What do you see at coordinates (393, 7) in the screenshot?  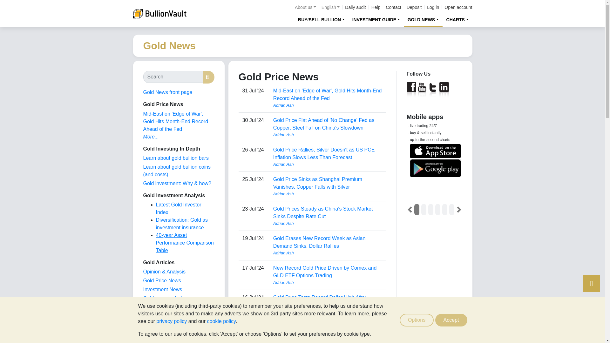 I see `Contact` at bounding box center [393, 7].